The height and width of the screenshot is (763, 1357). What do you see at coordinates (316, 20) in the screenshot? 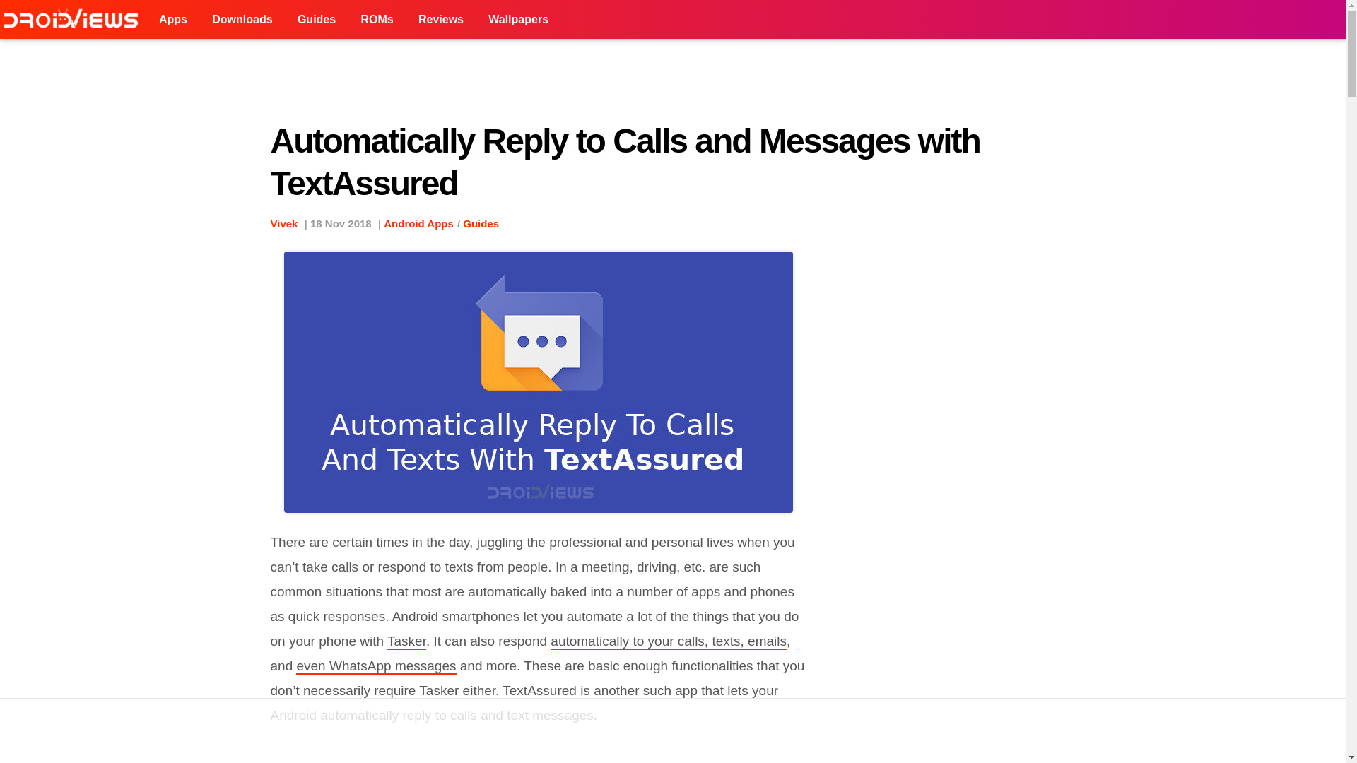
I see `Guides` at bounding box center [316, 20].